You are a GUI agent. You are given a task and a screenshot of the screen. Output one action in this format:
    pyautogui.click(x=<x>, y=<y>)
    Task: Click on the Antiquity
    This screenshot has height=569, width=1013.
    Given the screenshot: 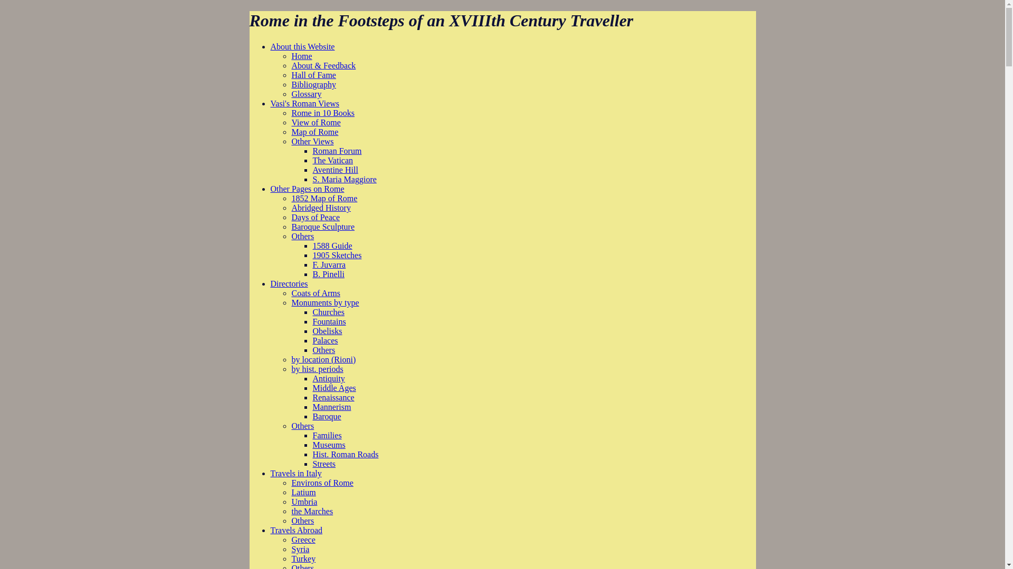 What is the action you would take?
    pyautogui.click(x=328, y=378)
    